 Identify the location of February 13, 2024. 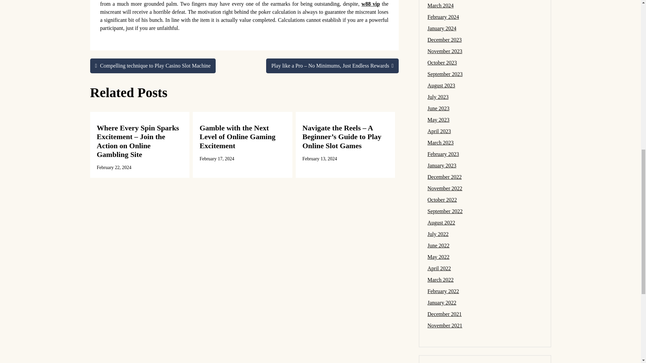
(320, 159).